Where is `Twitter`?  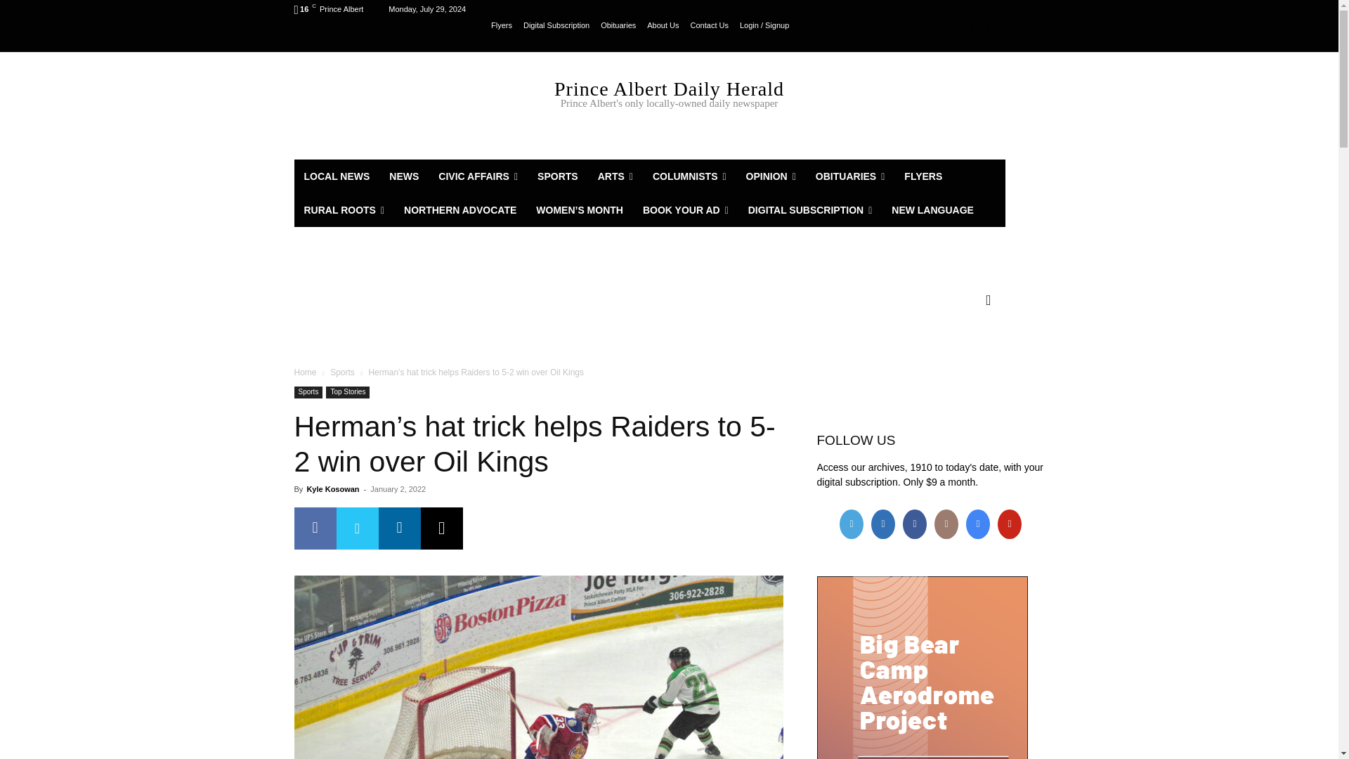 Twitter is located at coordinates (357, 528).